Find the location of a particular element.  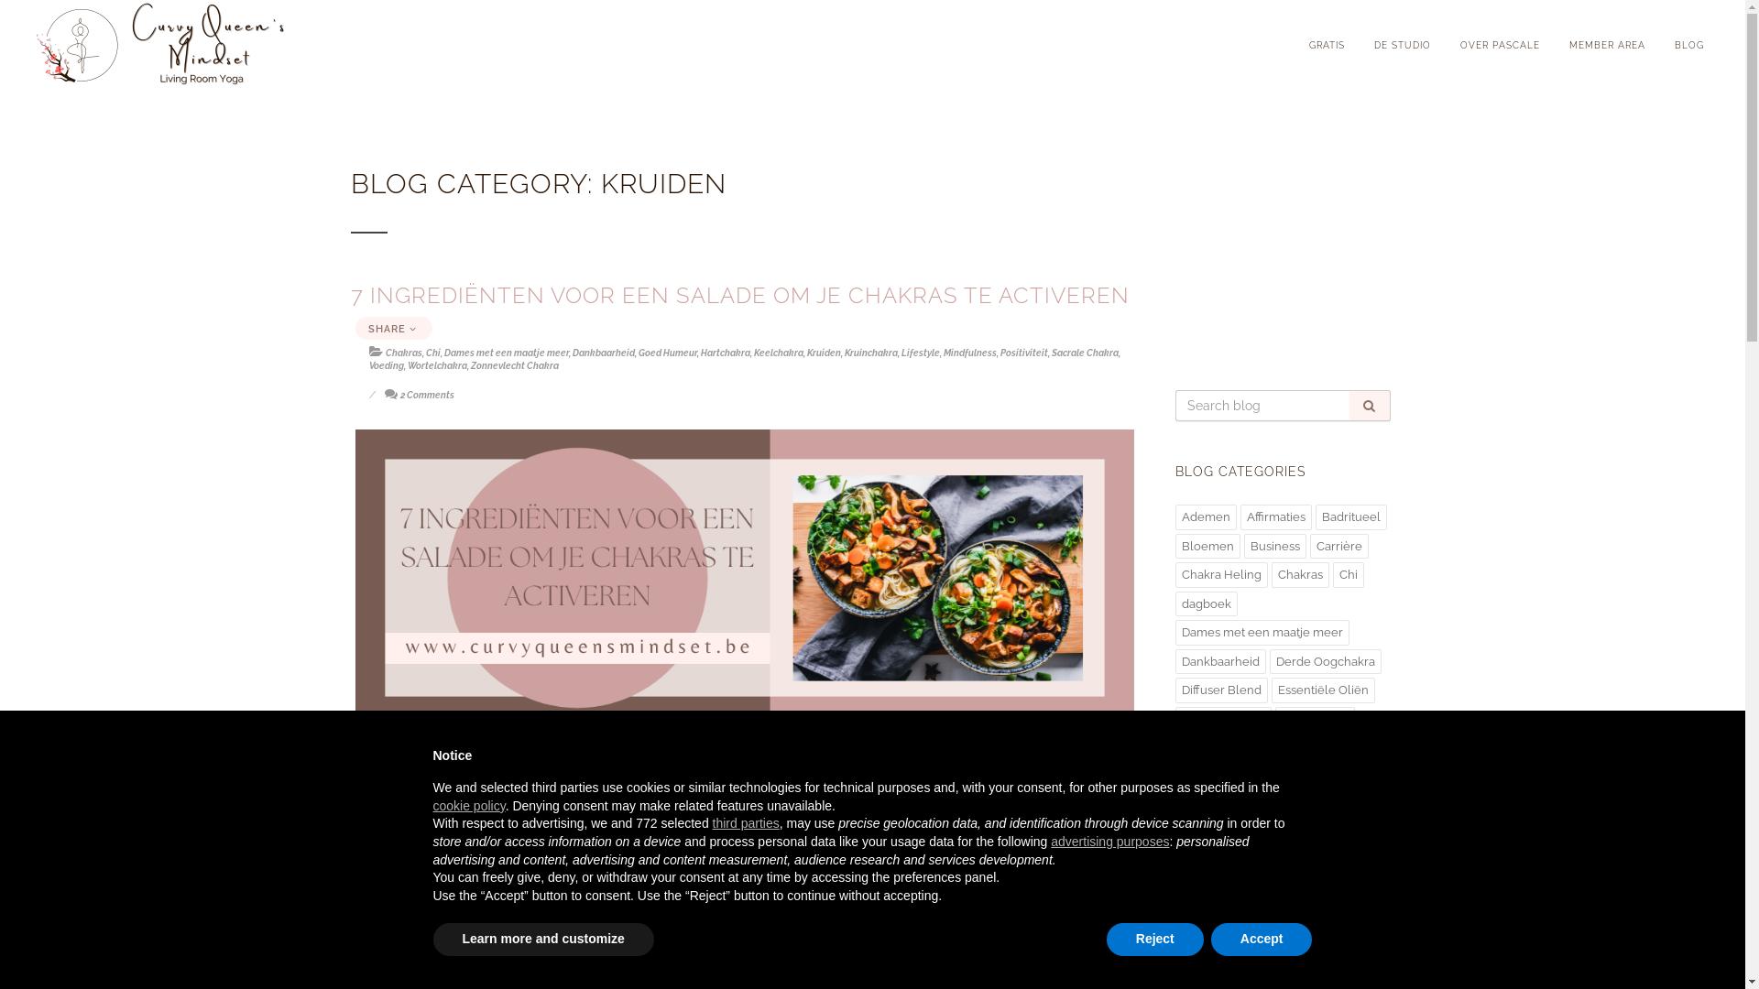

Affirmaties is located at coordinates (1276, 517).